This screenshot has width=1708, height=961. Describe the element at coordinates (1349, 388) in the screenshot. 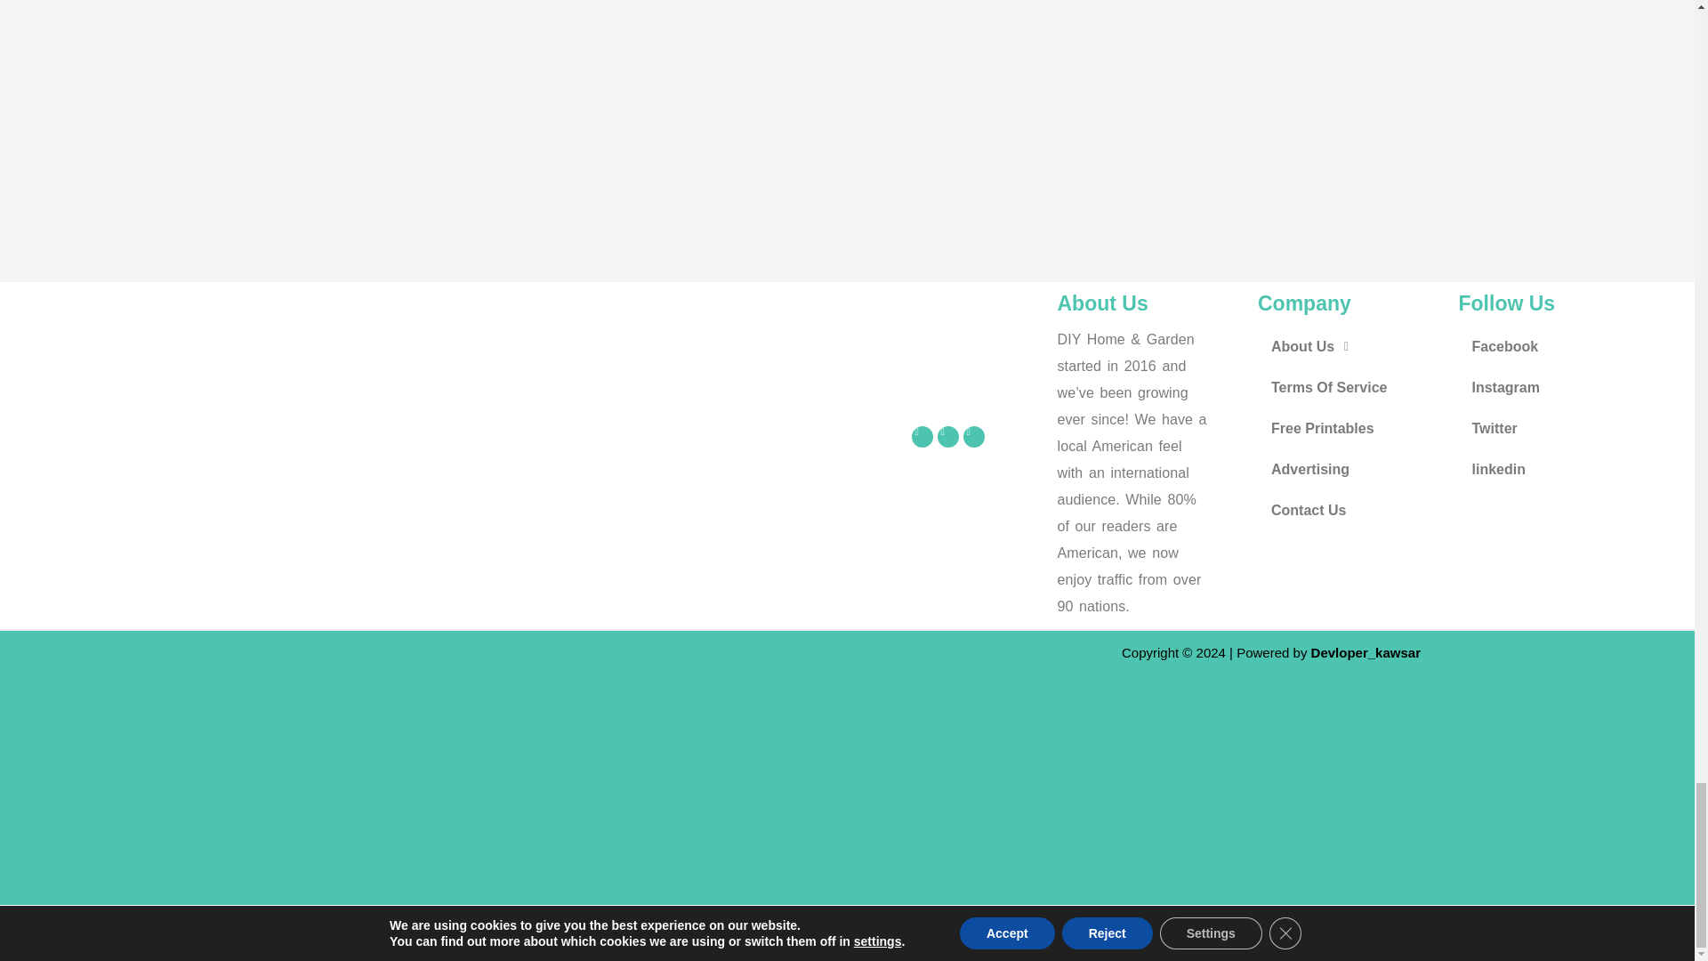

I see `Terms Of Service` at that location.